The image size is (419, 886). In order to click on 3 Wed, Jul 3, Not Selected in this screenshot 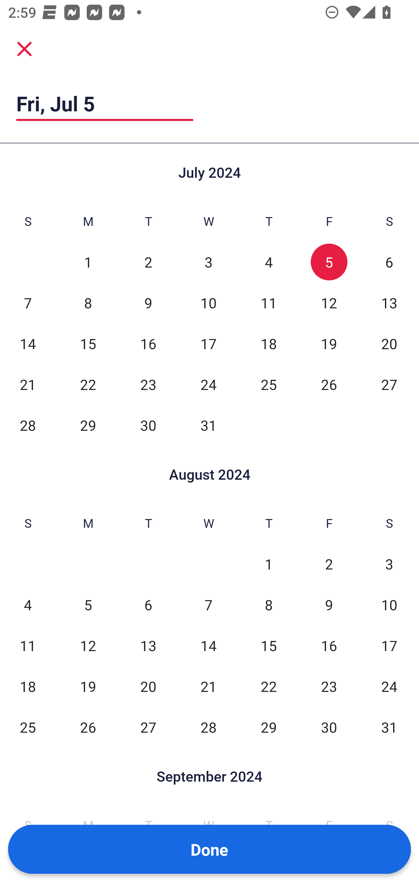, I will do `click(208, 262)`.